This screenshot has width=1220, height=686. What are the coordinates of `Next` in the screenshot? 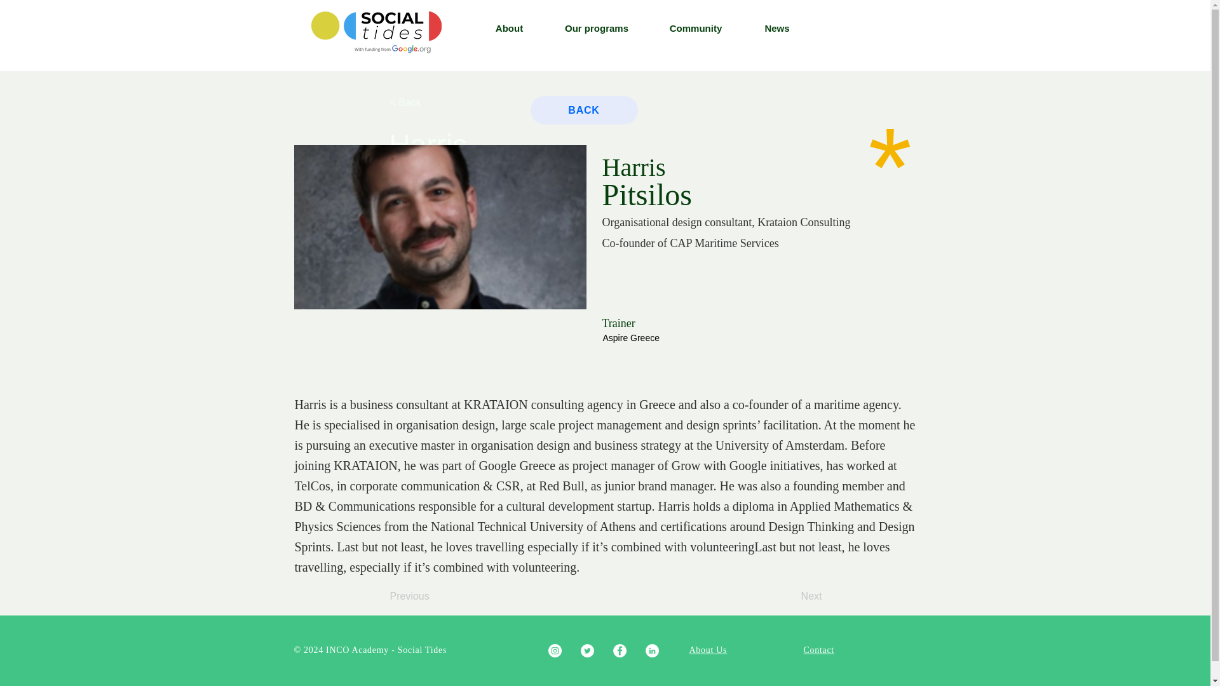 It's located at (790, 596).